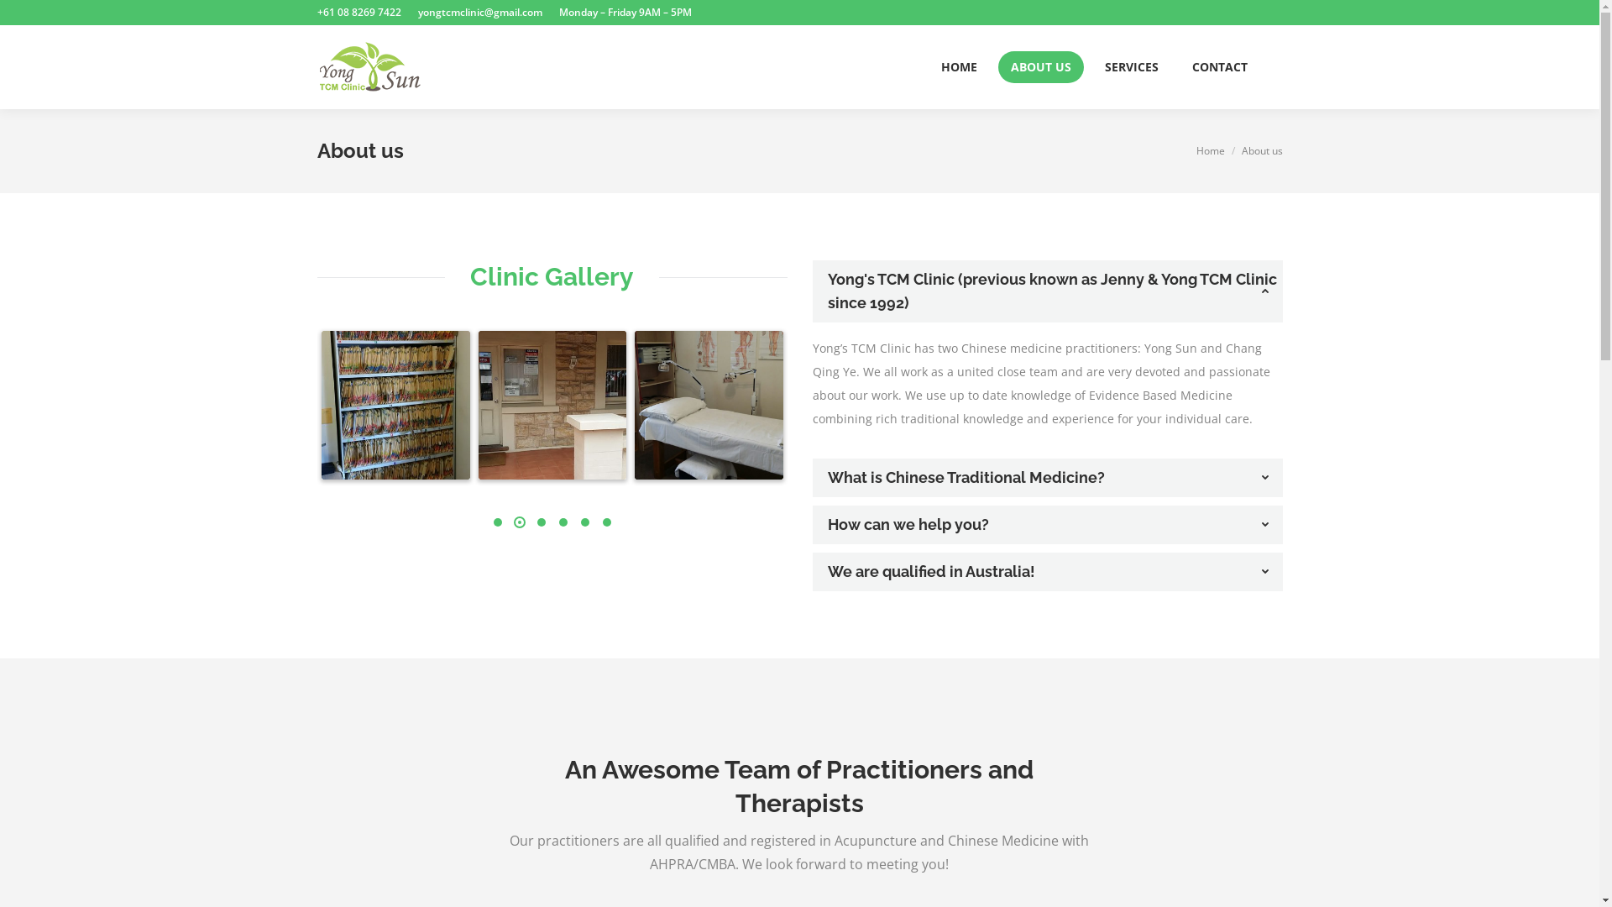  What do you see at coordinates (1048, 478) in the screenshot?
I see `What is Chinese Traditional Medicine?` at bounding box center [1048, 478].